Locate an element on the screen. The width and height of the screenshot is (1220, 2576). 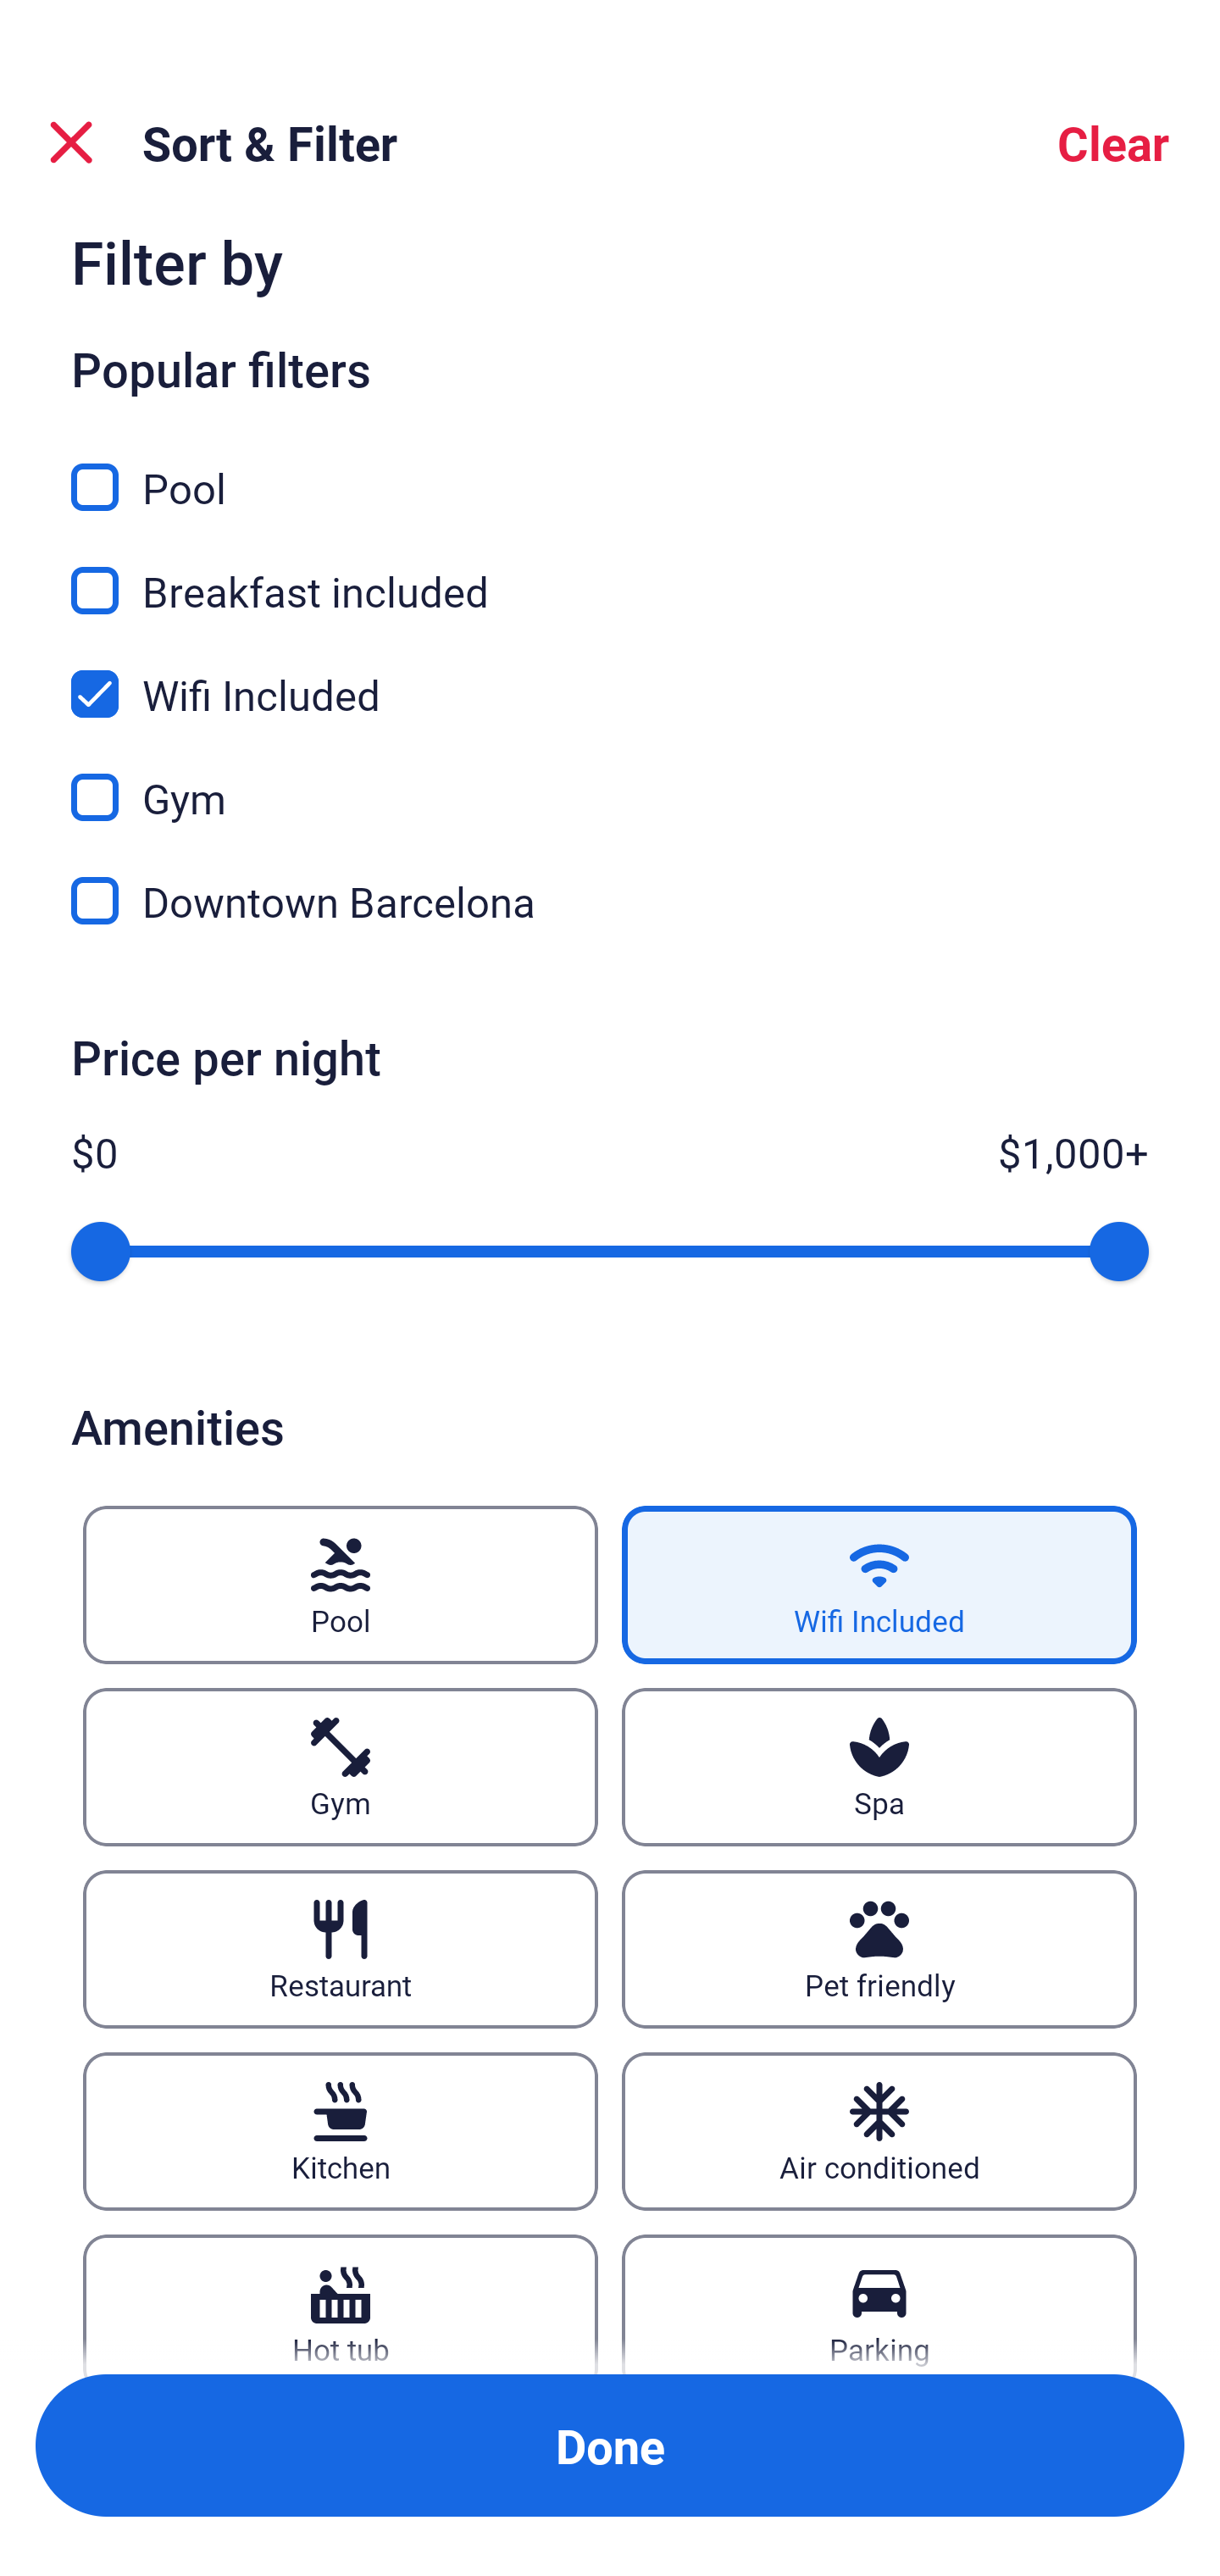
Pool, Pool is located at coordinates (610, 469).